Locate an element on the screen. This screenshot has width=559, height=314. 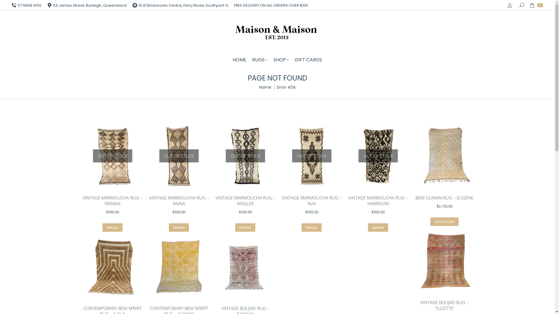
SHOP is located at coordinates (281, 60).